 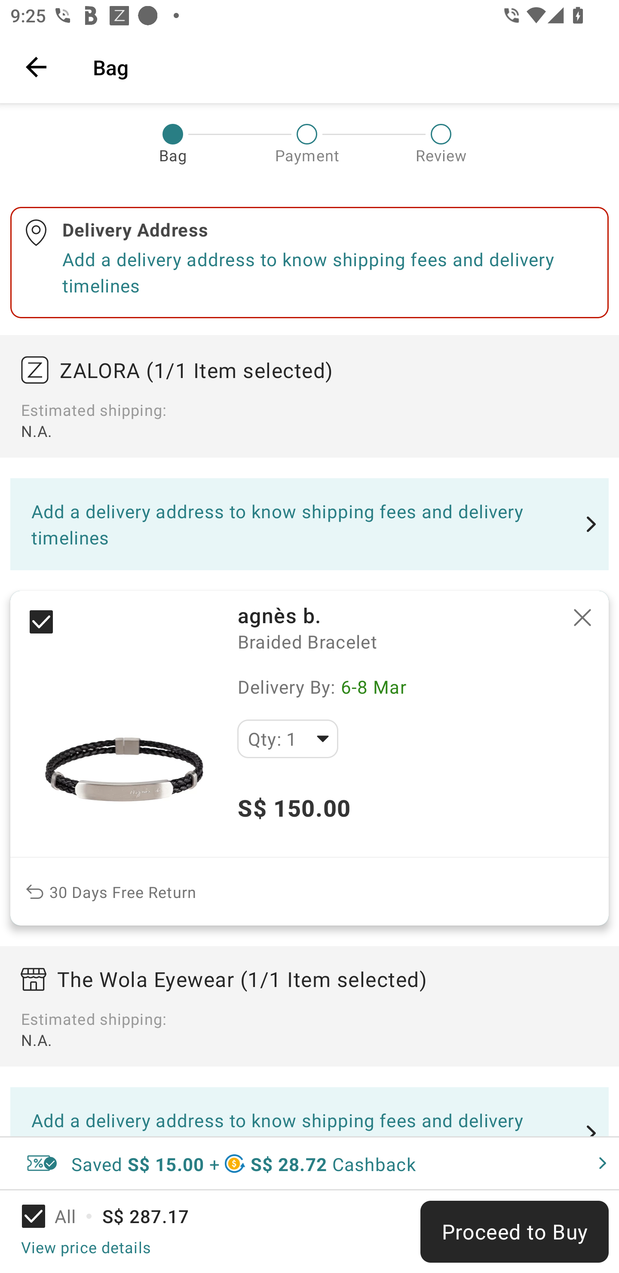 I want to click on Saved S$ 15.00 +   S$ 28.72 Cashback, so click(x=309, y=1163).